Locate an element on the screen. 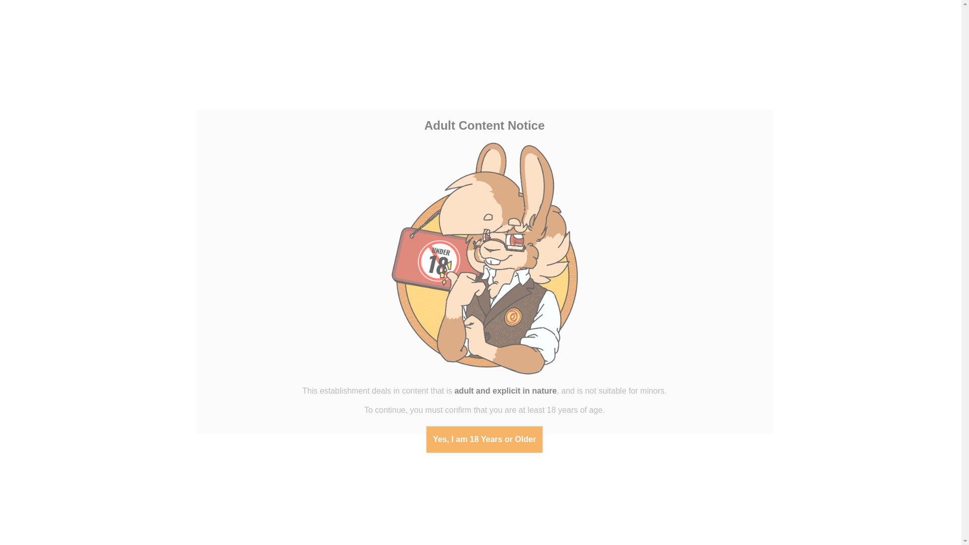  Sunday is located at coordinates (114, 439).